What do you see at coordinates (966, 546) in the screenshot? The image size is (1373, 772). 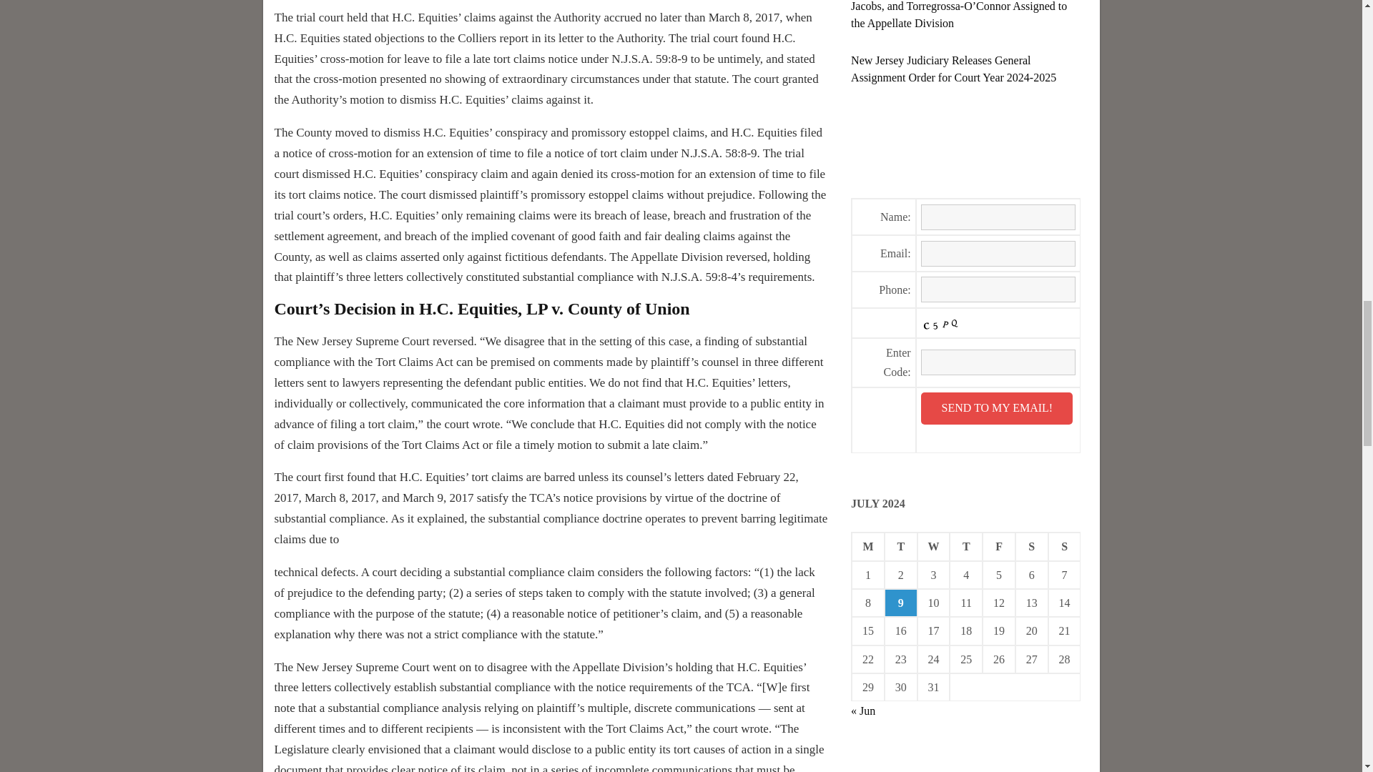 I see `Thursday` at bounding box center [966, 546].